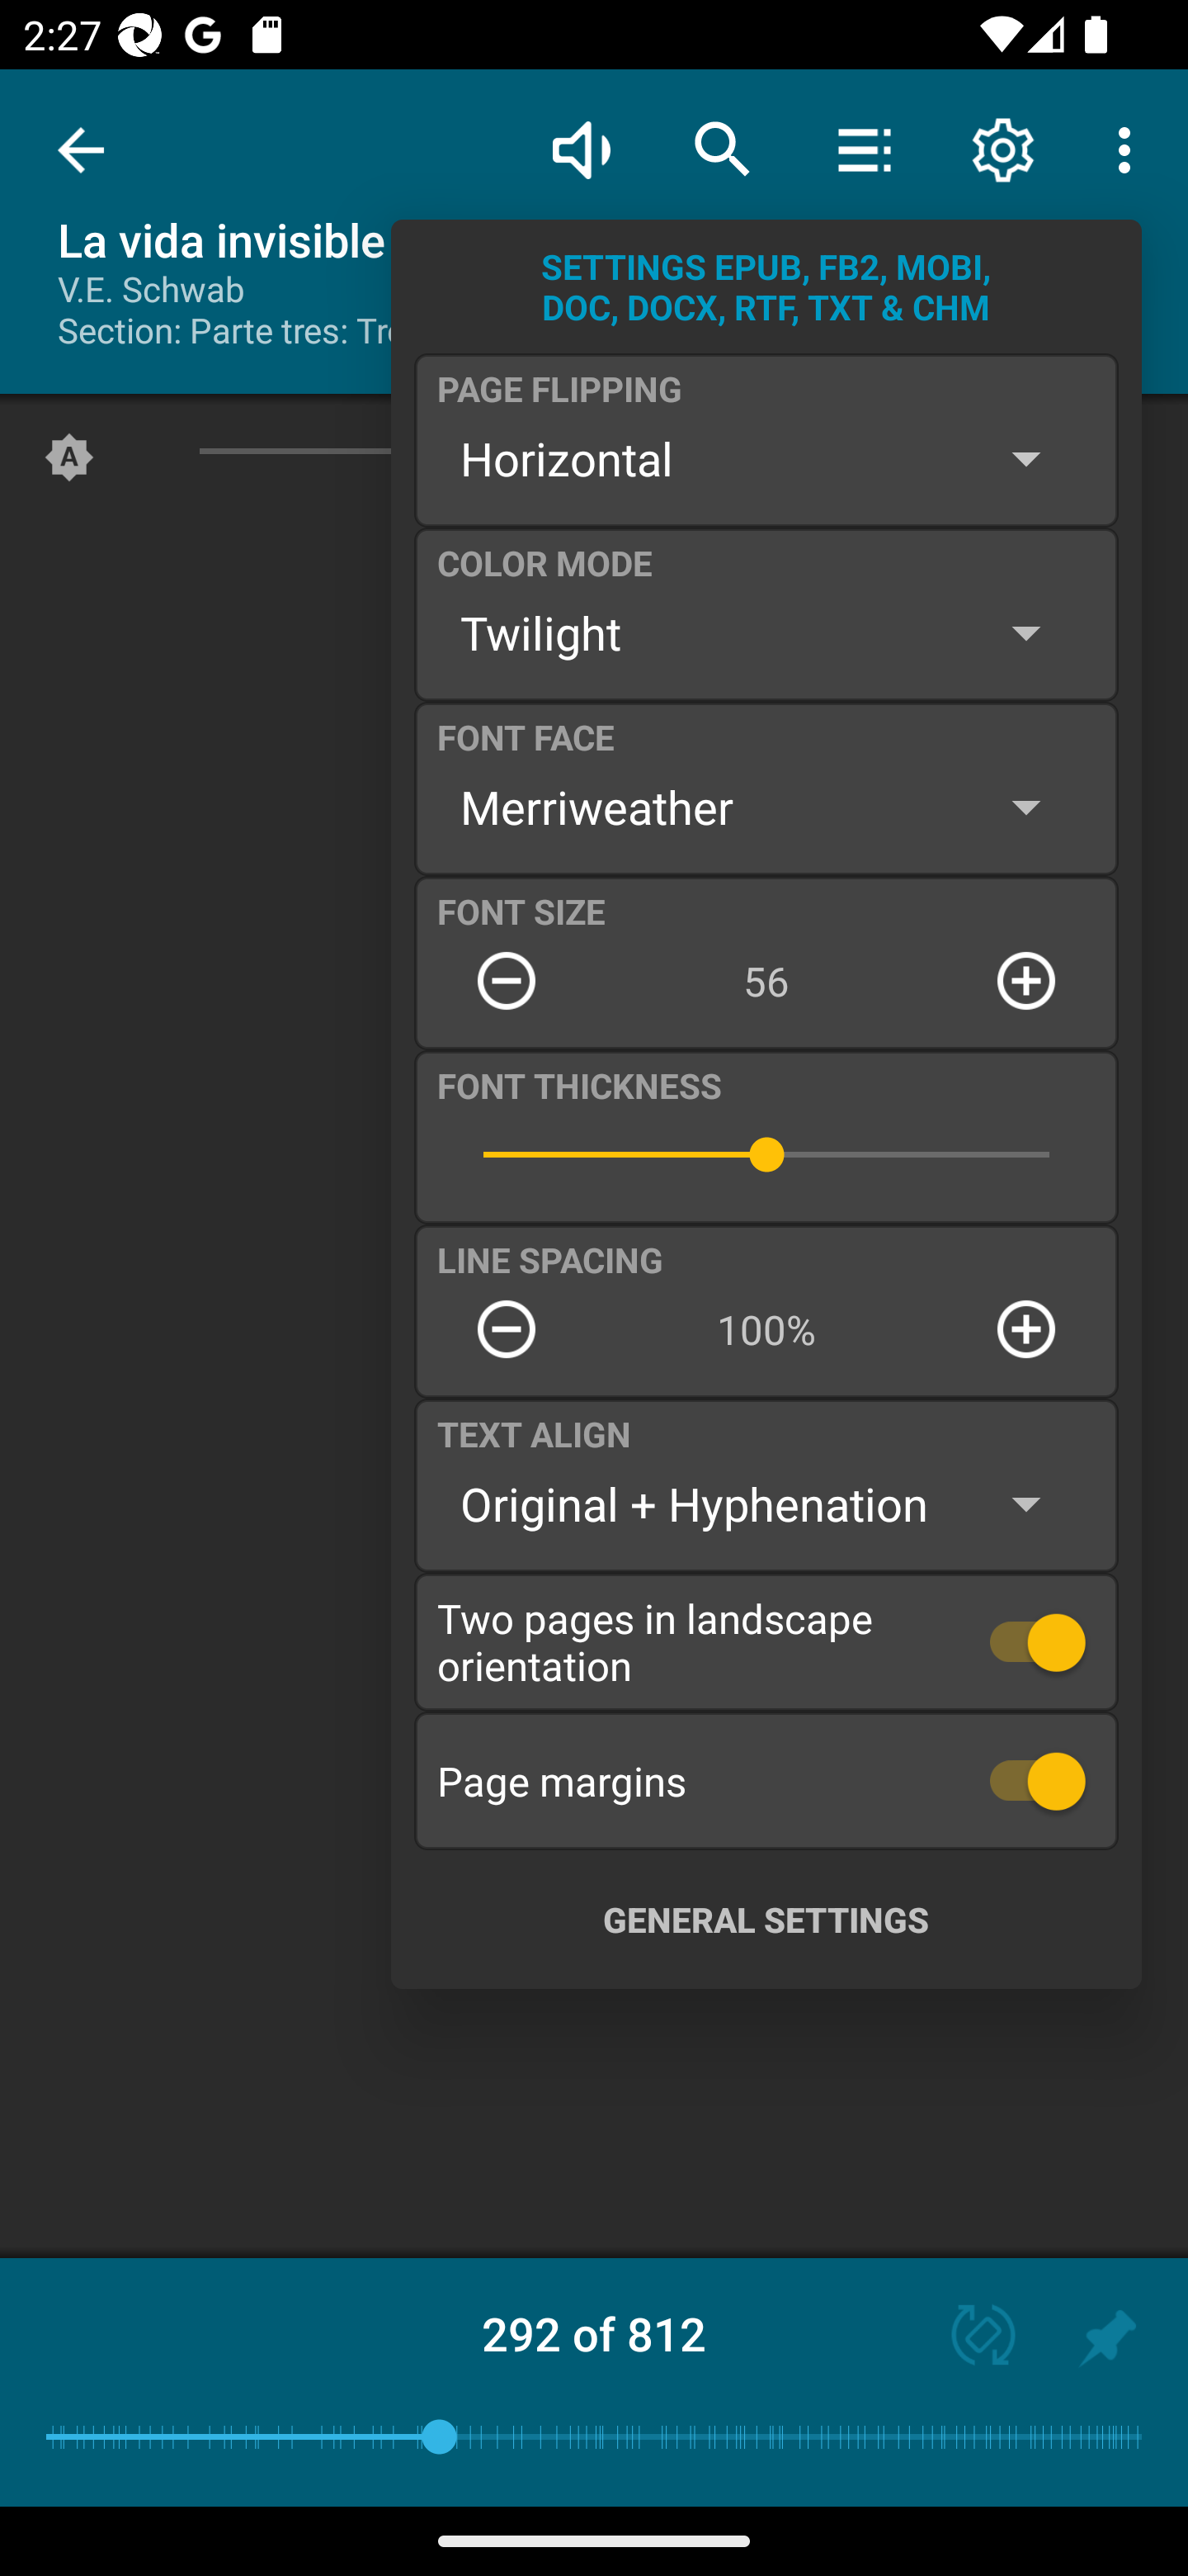 Image resolution: width=1188 pixels, height=2576 pixels. Describe the element at coordinates (766, 632) in the screenshot. I see `Twilight` at that location.